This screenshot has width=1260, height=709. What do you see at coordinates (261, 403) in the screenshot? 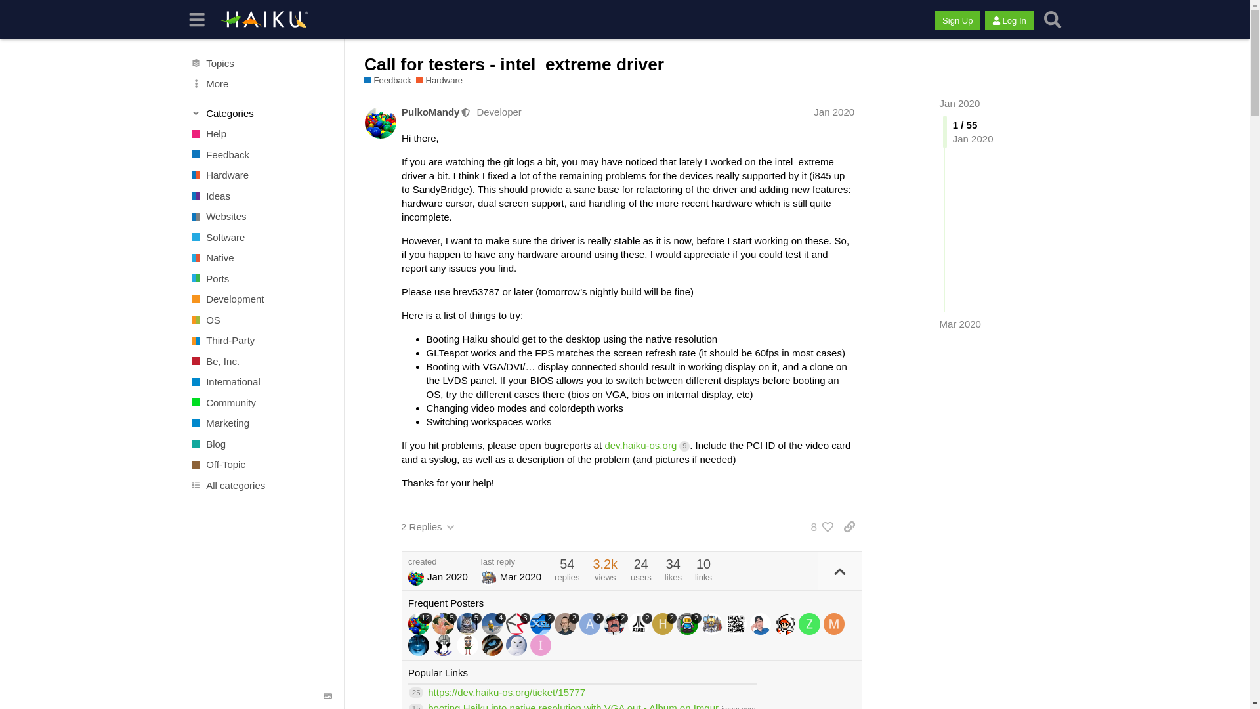
I see `Community` at bounding box center [261, 403].